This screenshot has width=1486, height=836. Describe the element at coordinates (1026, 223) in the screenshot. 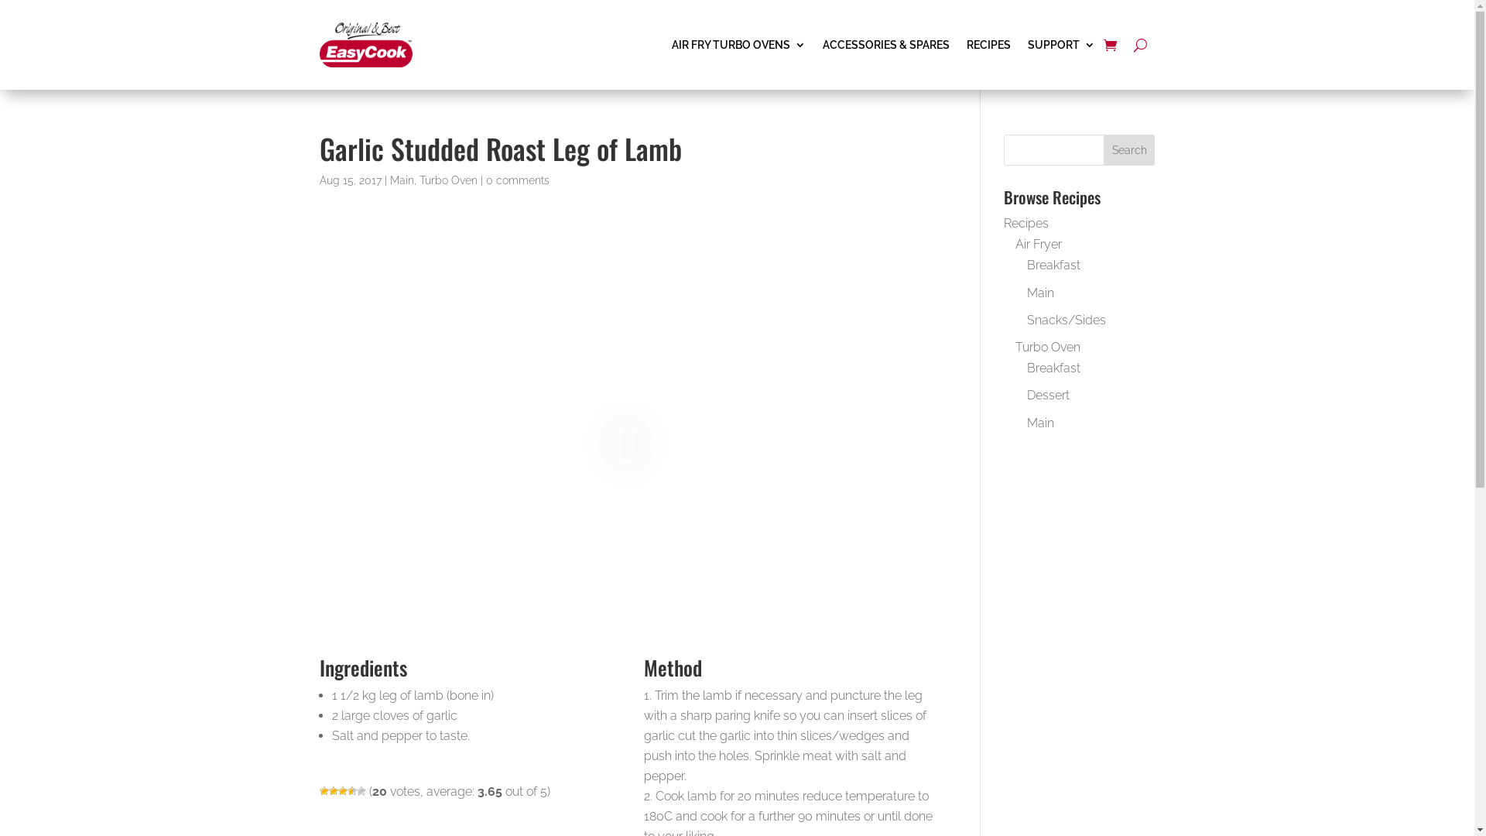

I see `Recipes` at that location.